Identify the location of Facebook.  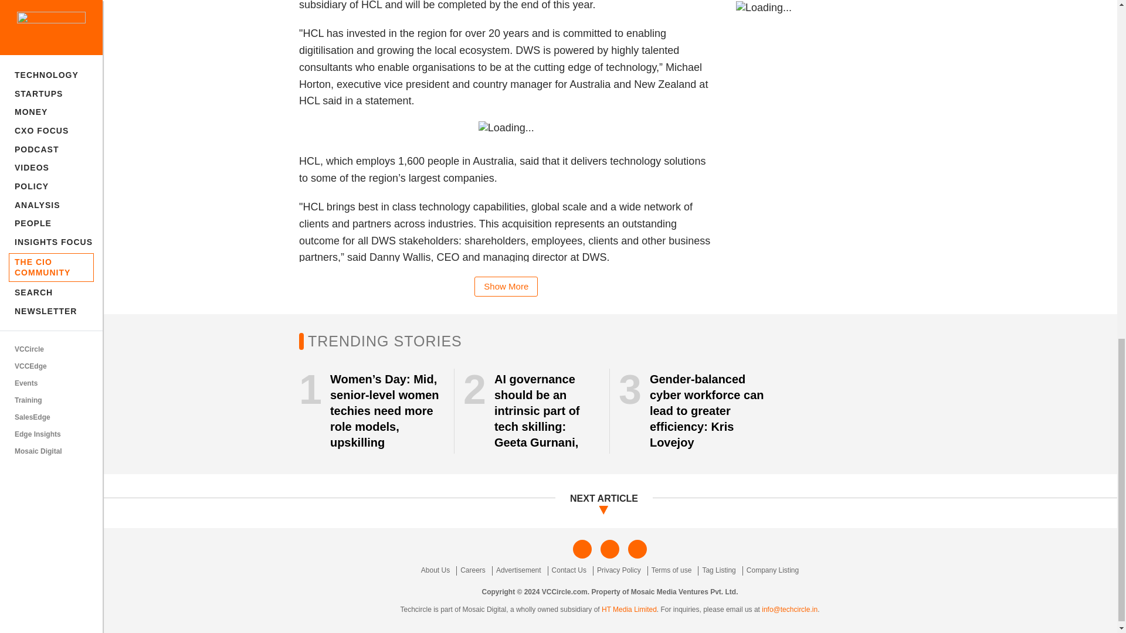
(582, 549).